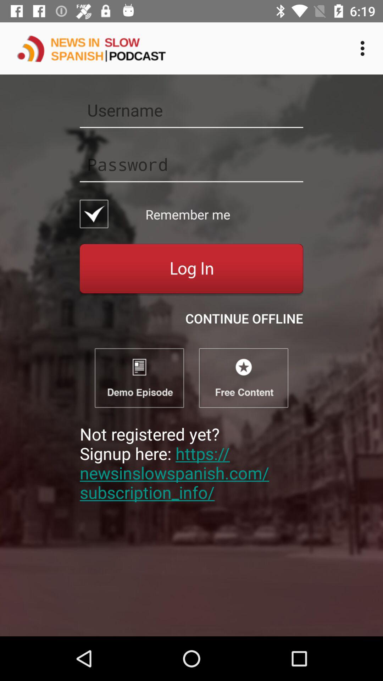 Image resolution: width=383 pixels, height=681 pixels. What do you see at coordinates (191, 164) in the screenshot?
I see `password` at bounding box center [191, 164].